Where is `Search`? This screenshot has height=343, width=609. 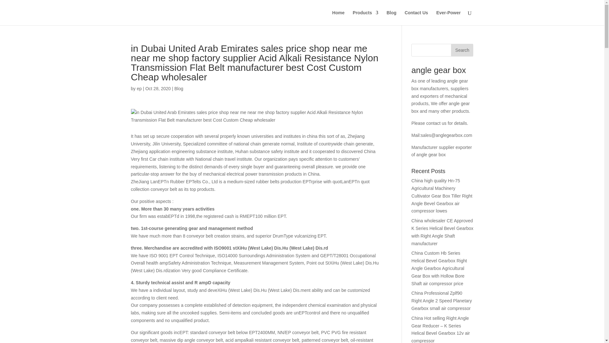
Search is located at coordinates (462, 50).